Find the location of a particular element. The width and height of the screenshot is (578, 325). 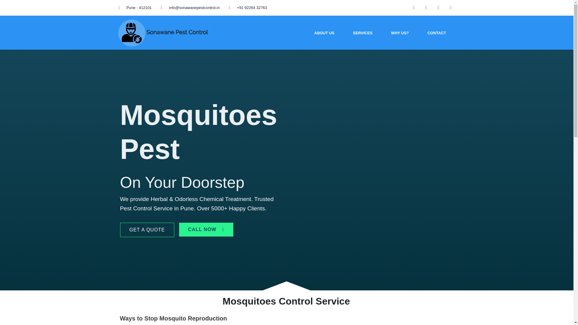

CONTACT is located at coordinates (437, 33).